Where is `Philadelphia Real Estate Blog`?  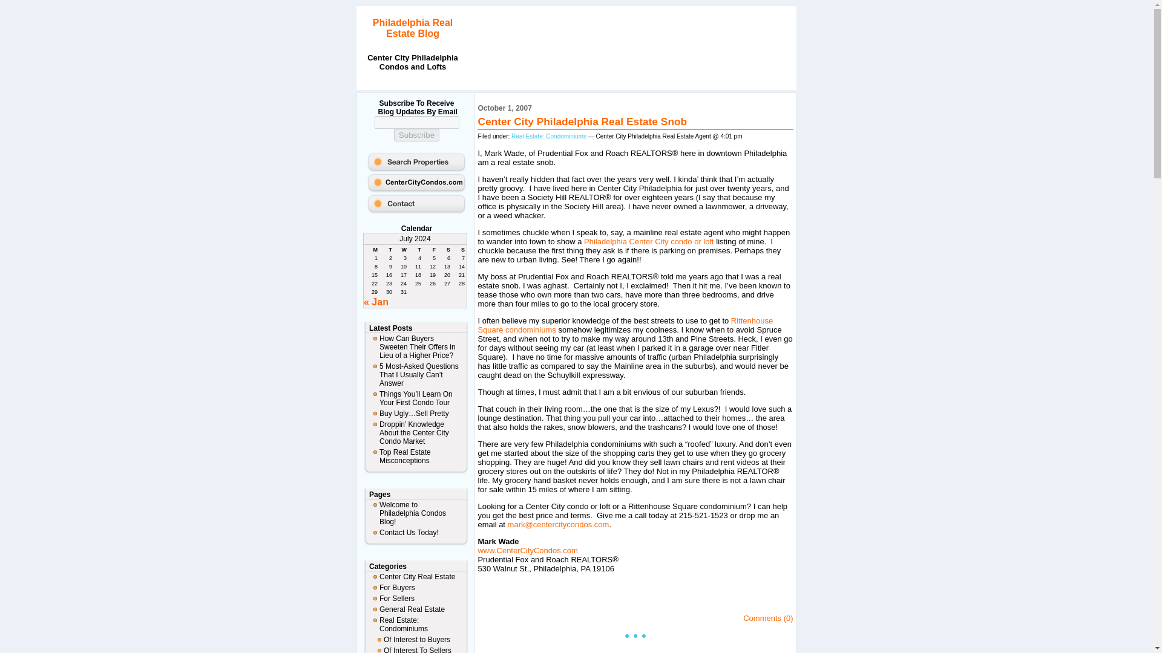
Philadelphia Real Estate Blog is located at coordinates (413, 28).